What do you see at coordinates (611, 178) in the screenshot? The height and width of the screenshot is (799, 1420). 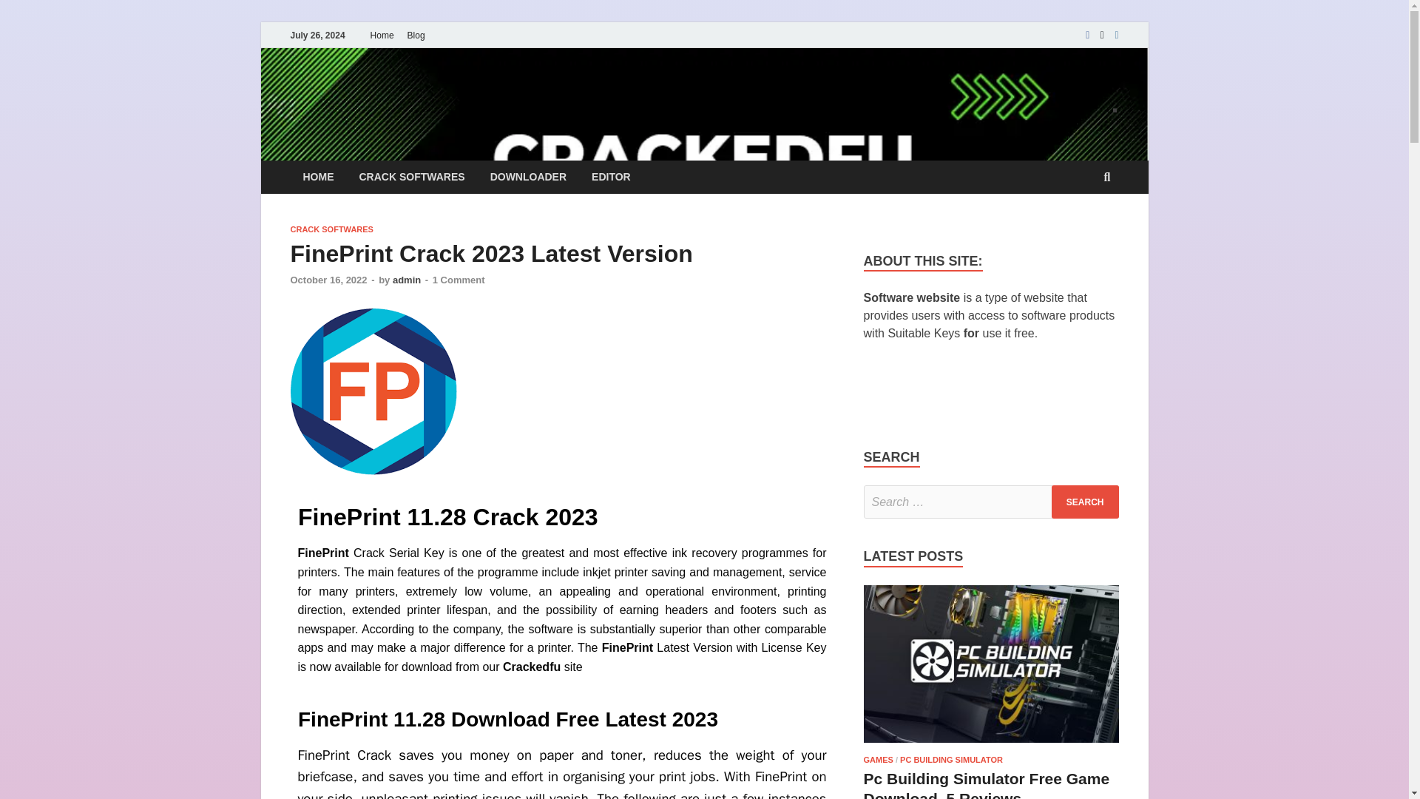 I see `EDITOR` at bounding box center [611, 178].